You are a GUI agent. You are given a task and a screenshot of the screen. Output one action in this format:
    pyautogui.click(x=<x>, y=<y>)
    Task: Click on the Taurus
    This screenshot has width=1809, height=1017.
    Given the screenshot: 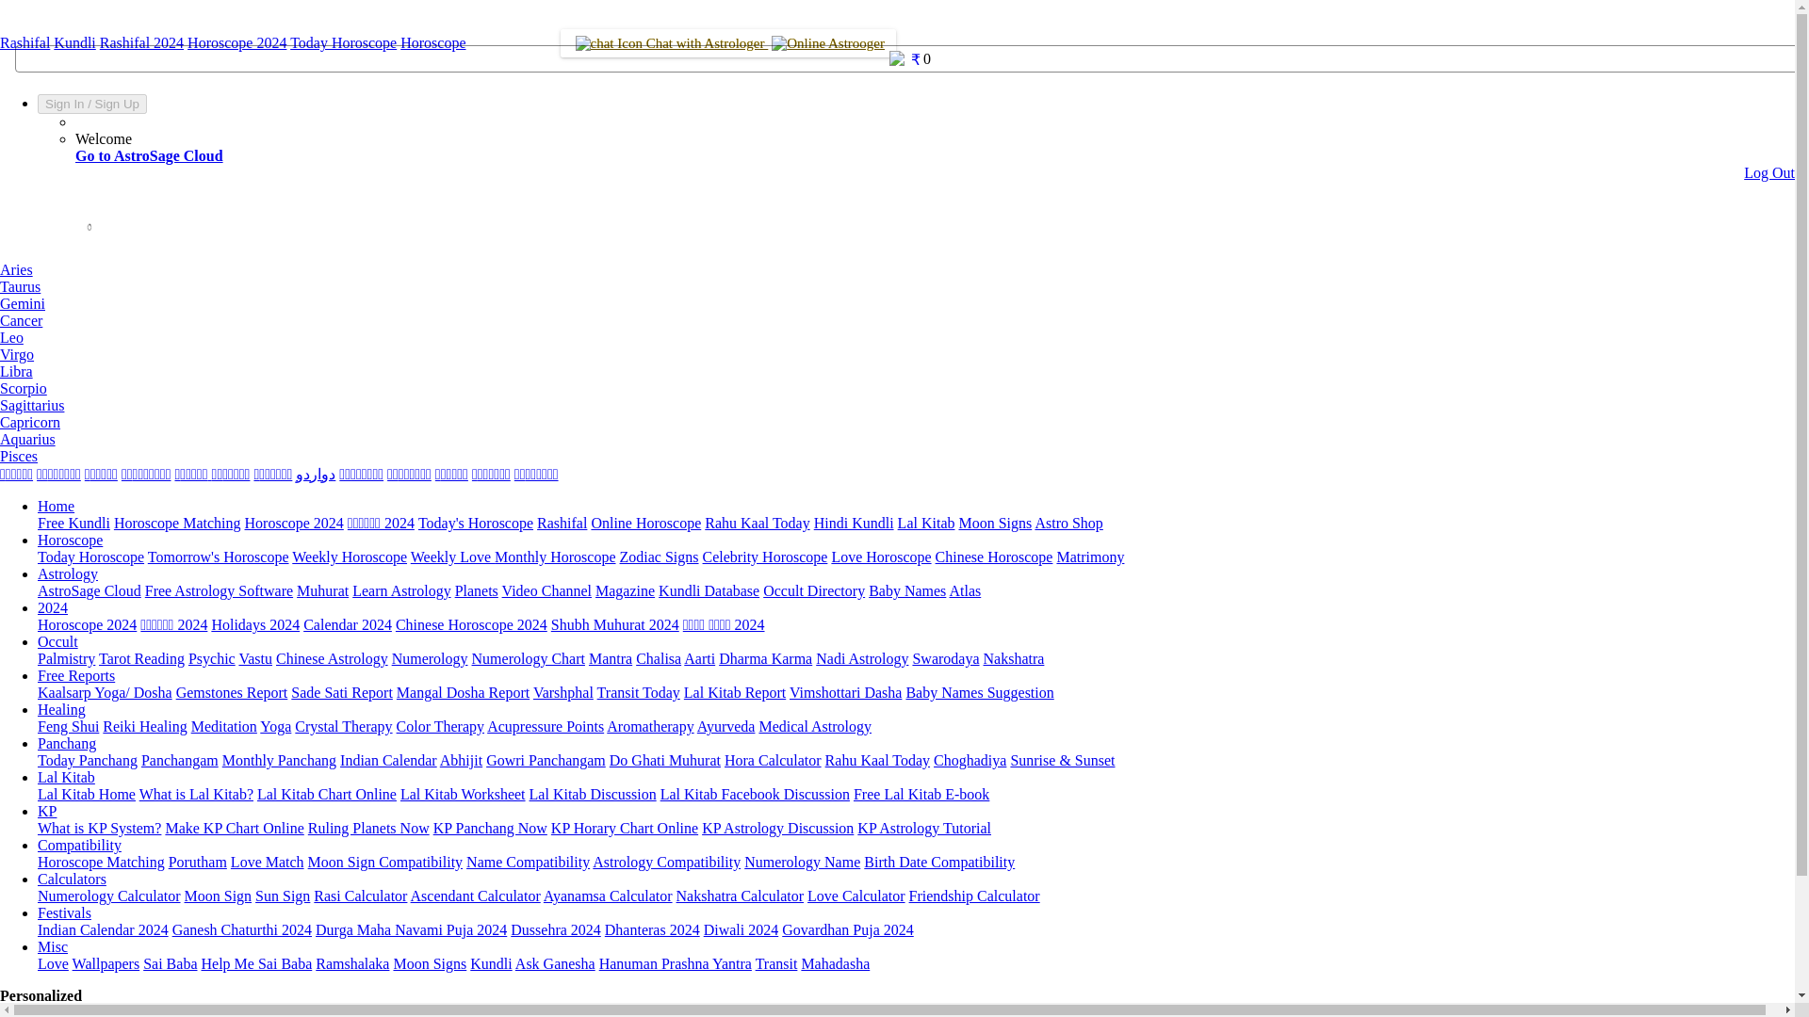 What is the action you would take?
    pyautogui.click(x=20, y=286)
    